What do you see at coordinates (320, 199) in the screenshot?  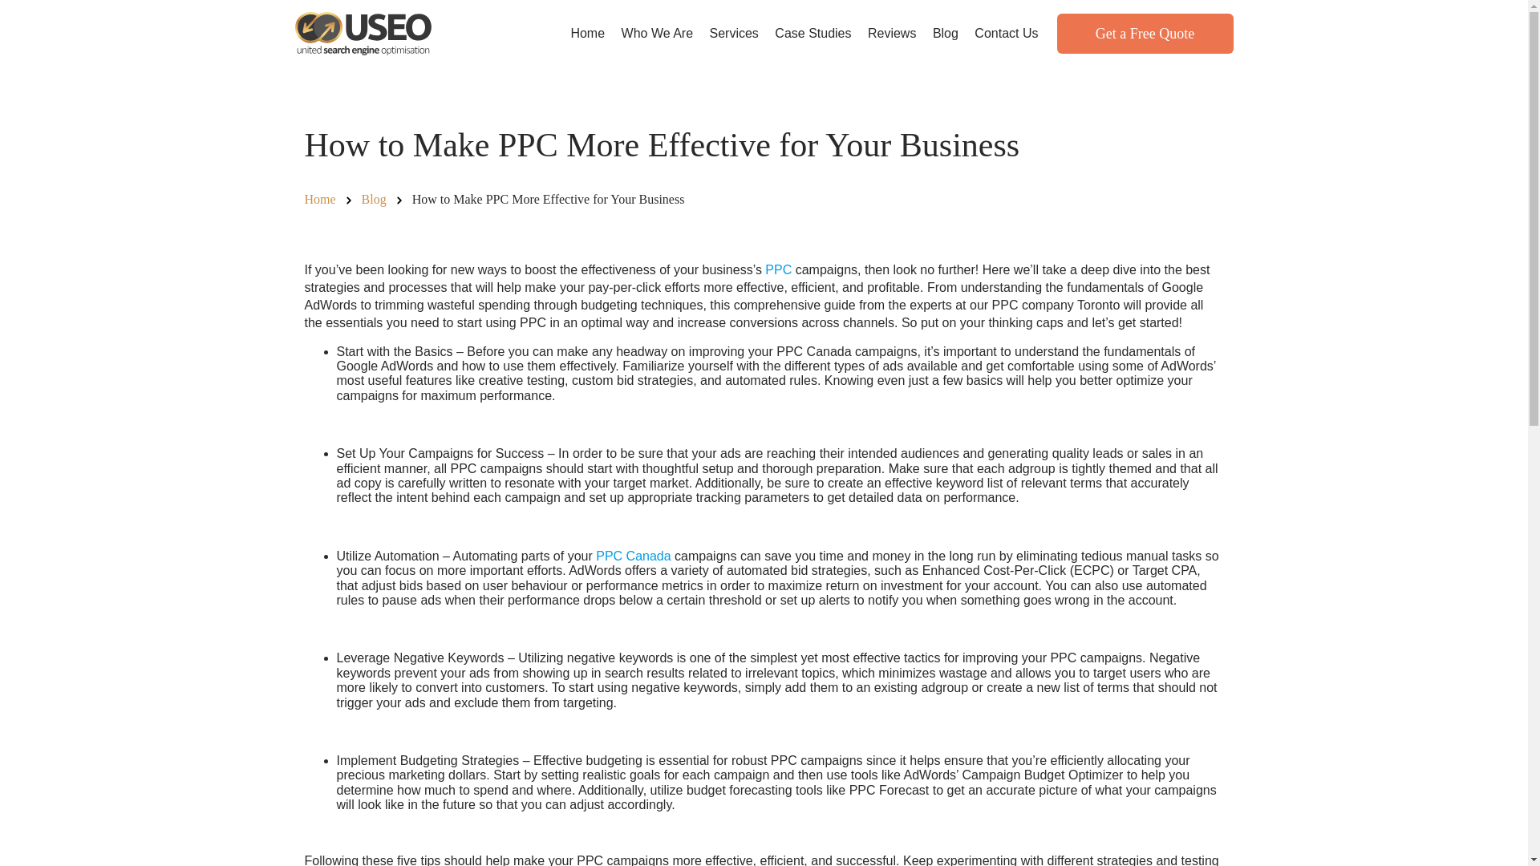 I see `Home` at bounding box center [320, 199].